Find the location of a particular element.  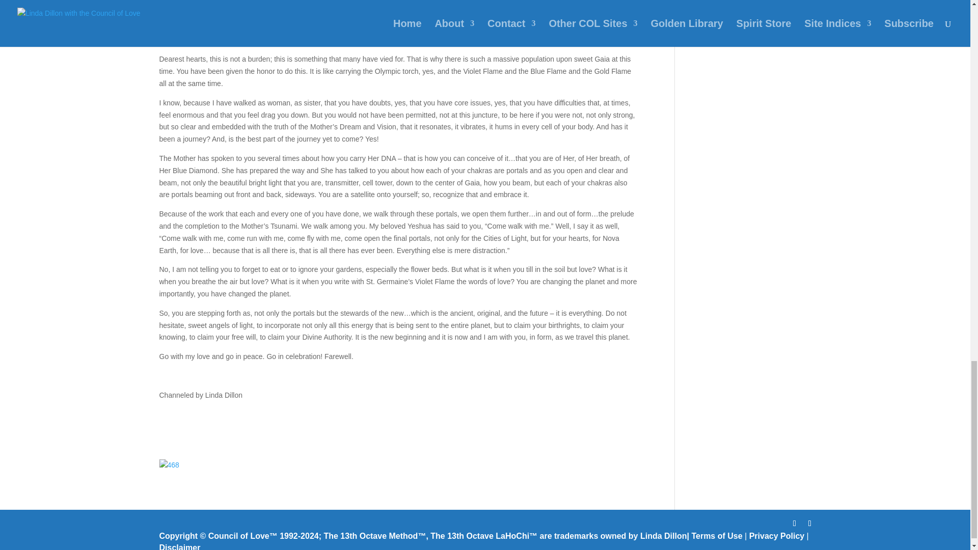

Terms of Use is located at coordinates (717, 536).